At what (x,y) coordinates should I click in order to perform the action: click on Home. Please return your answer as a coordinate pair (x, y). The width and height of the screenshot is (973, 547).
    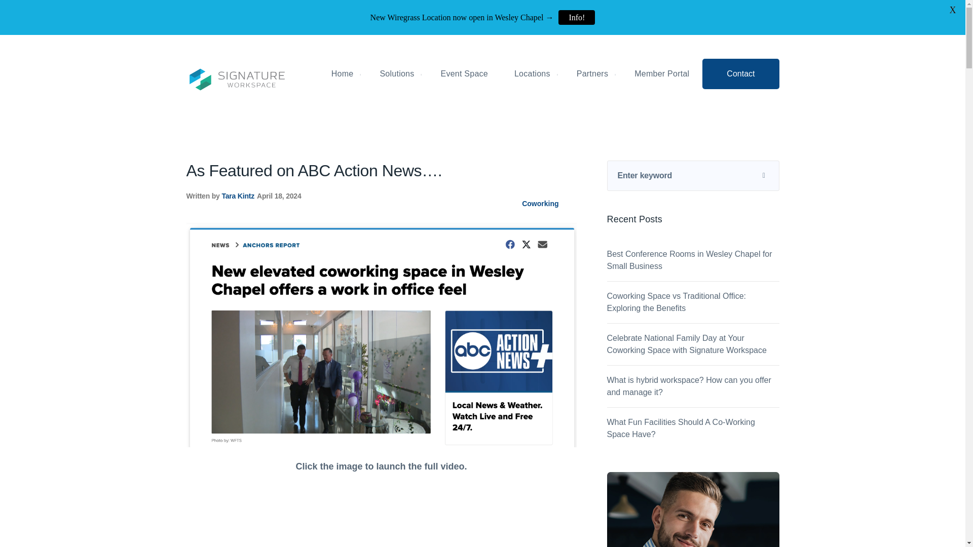
    Looking at the image, I should click on (343, 74).